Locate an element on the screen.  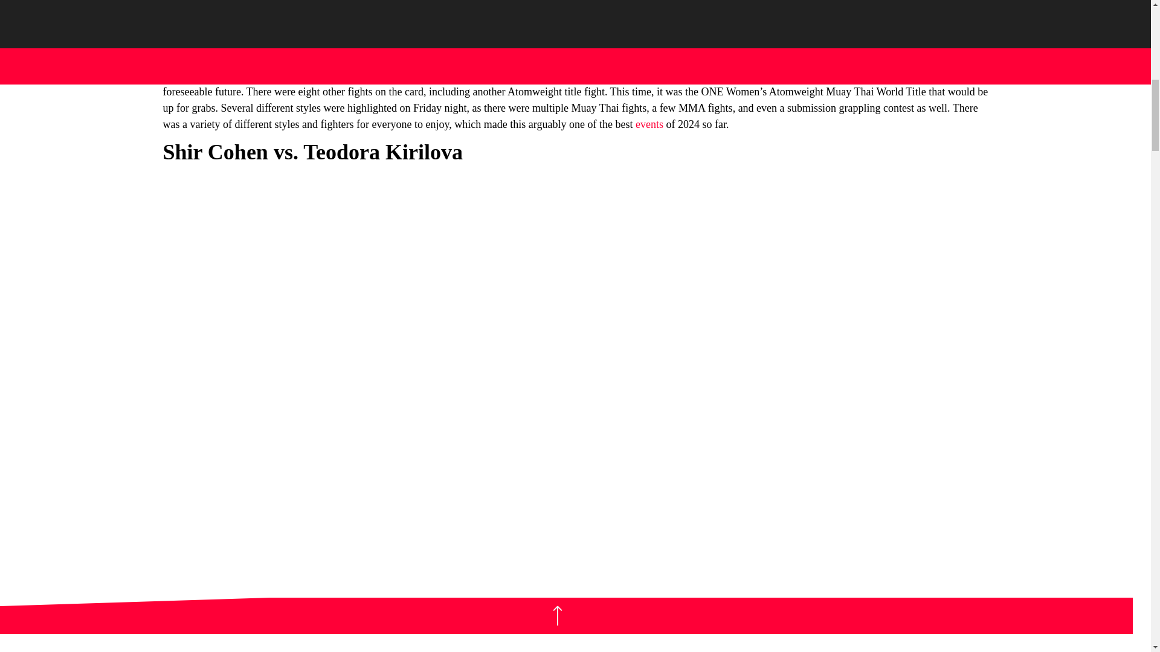
events is located at coordinates (649, 124).